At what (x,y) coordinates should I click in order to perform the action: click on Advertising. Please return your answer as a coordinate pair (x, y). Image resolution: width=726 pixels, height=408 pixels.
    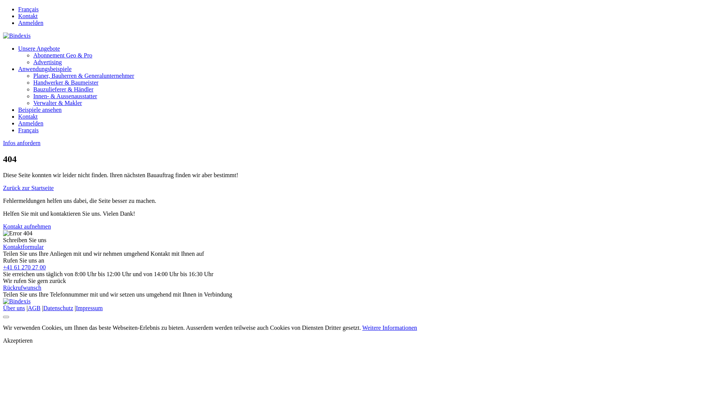
    Looking at the image, I should click on (48, 62).